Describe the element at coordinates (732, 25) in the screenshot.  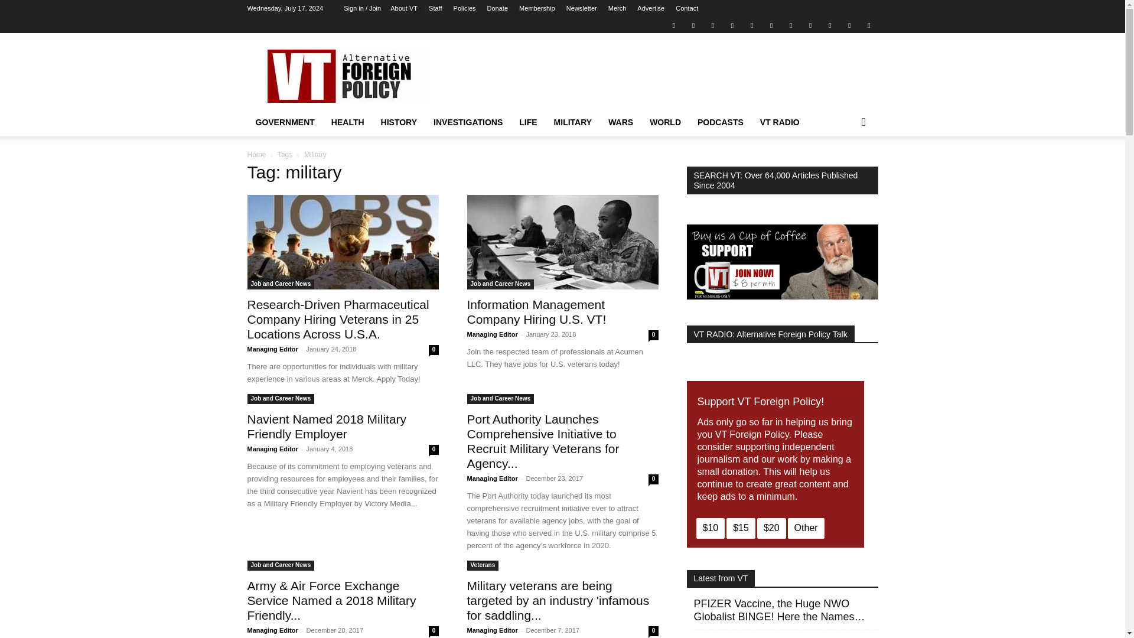
I see `Reddit` at that location.